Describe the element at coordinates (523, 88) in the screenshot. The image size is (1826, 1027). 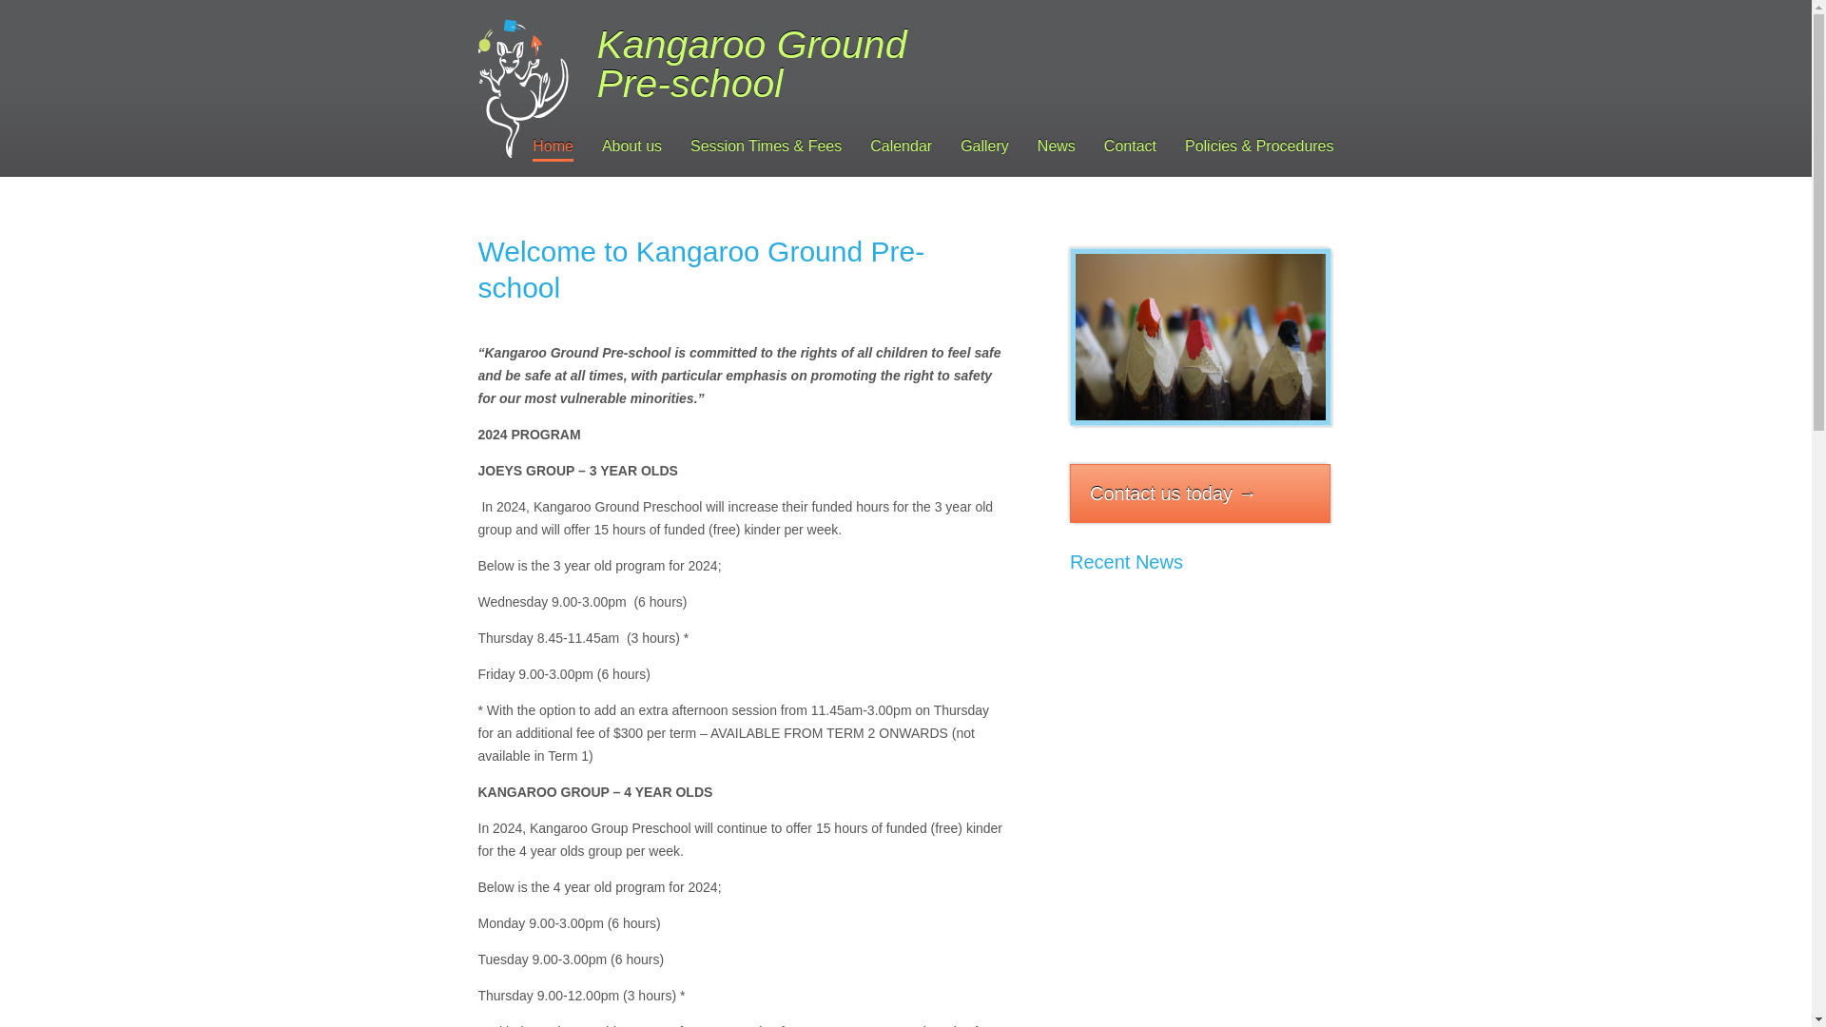
I see `Kangaroo Ground Pre-school |` at that location.